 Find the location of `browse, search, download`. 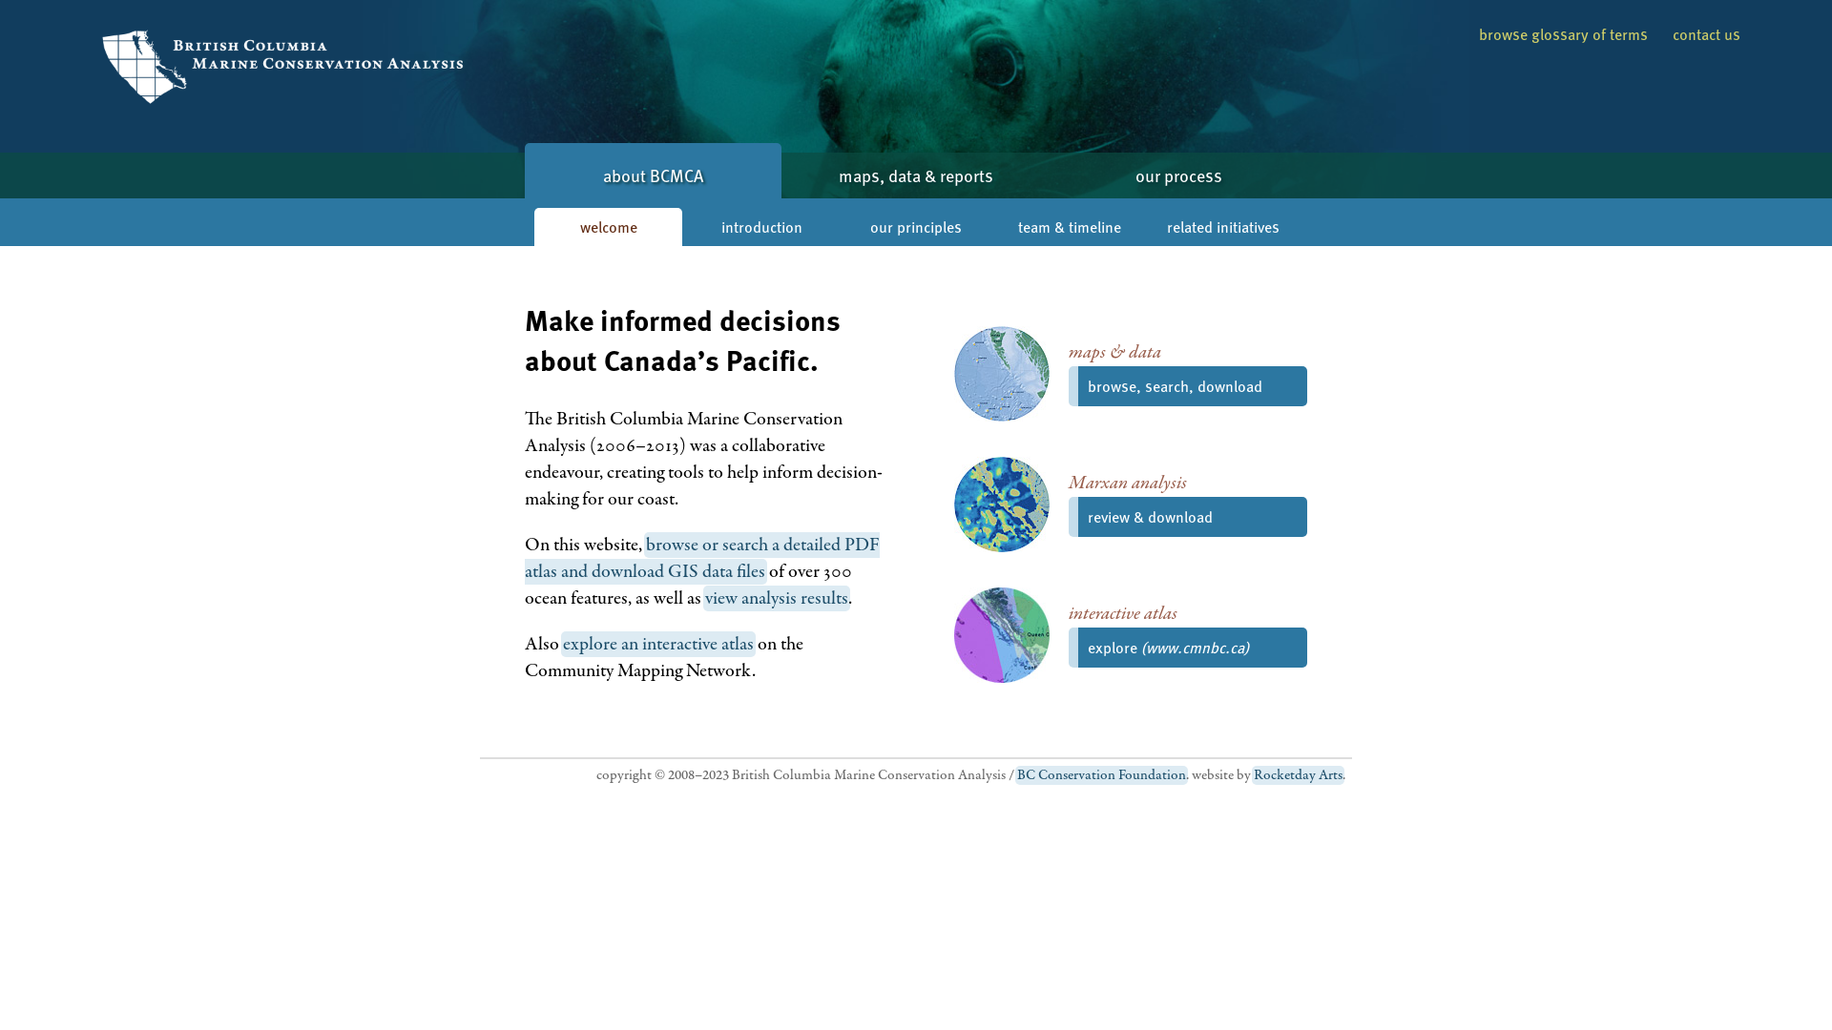

browse, search, download is located at coordinates (1188, 386).